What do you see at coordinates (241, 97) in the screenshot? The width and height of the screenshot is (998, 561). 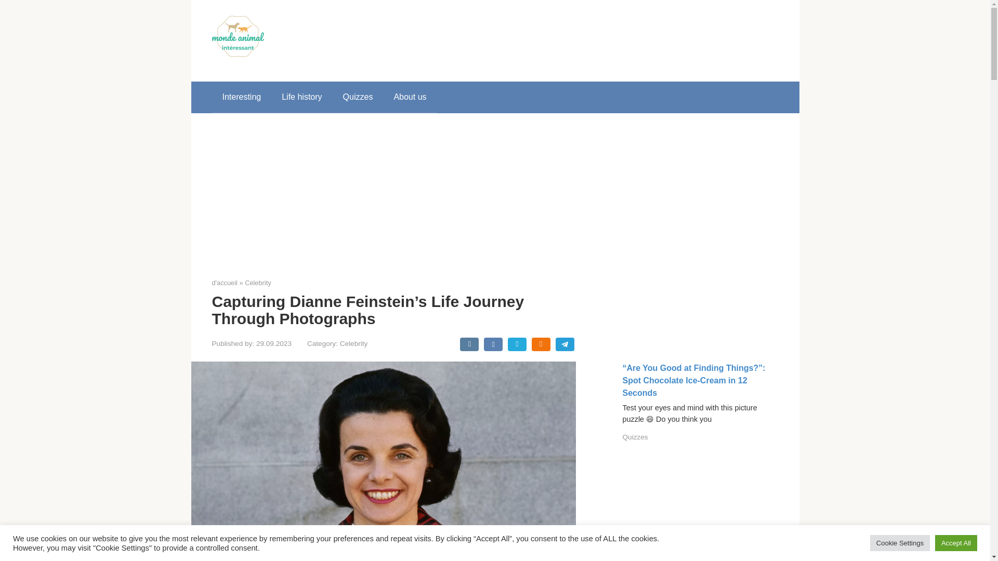 I see `Interesting` at bounding box center [241, 97].